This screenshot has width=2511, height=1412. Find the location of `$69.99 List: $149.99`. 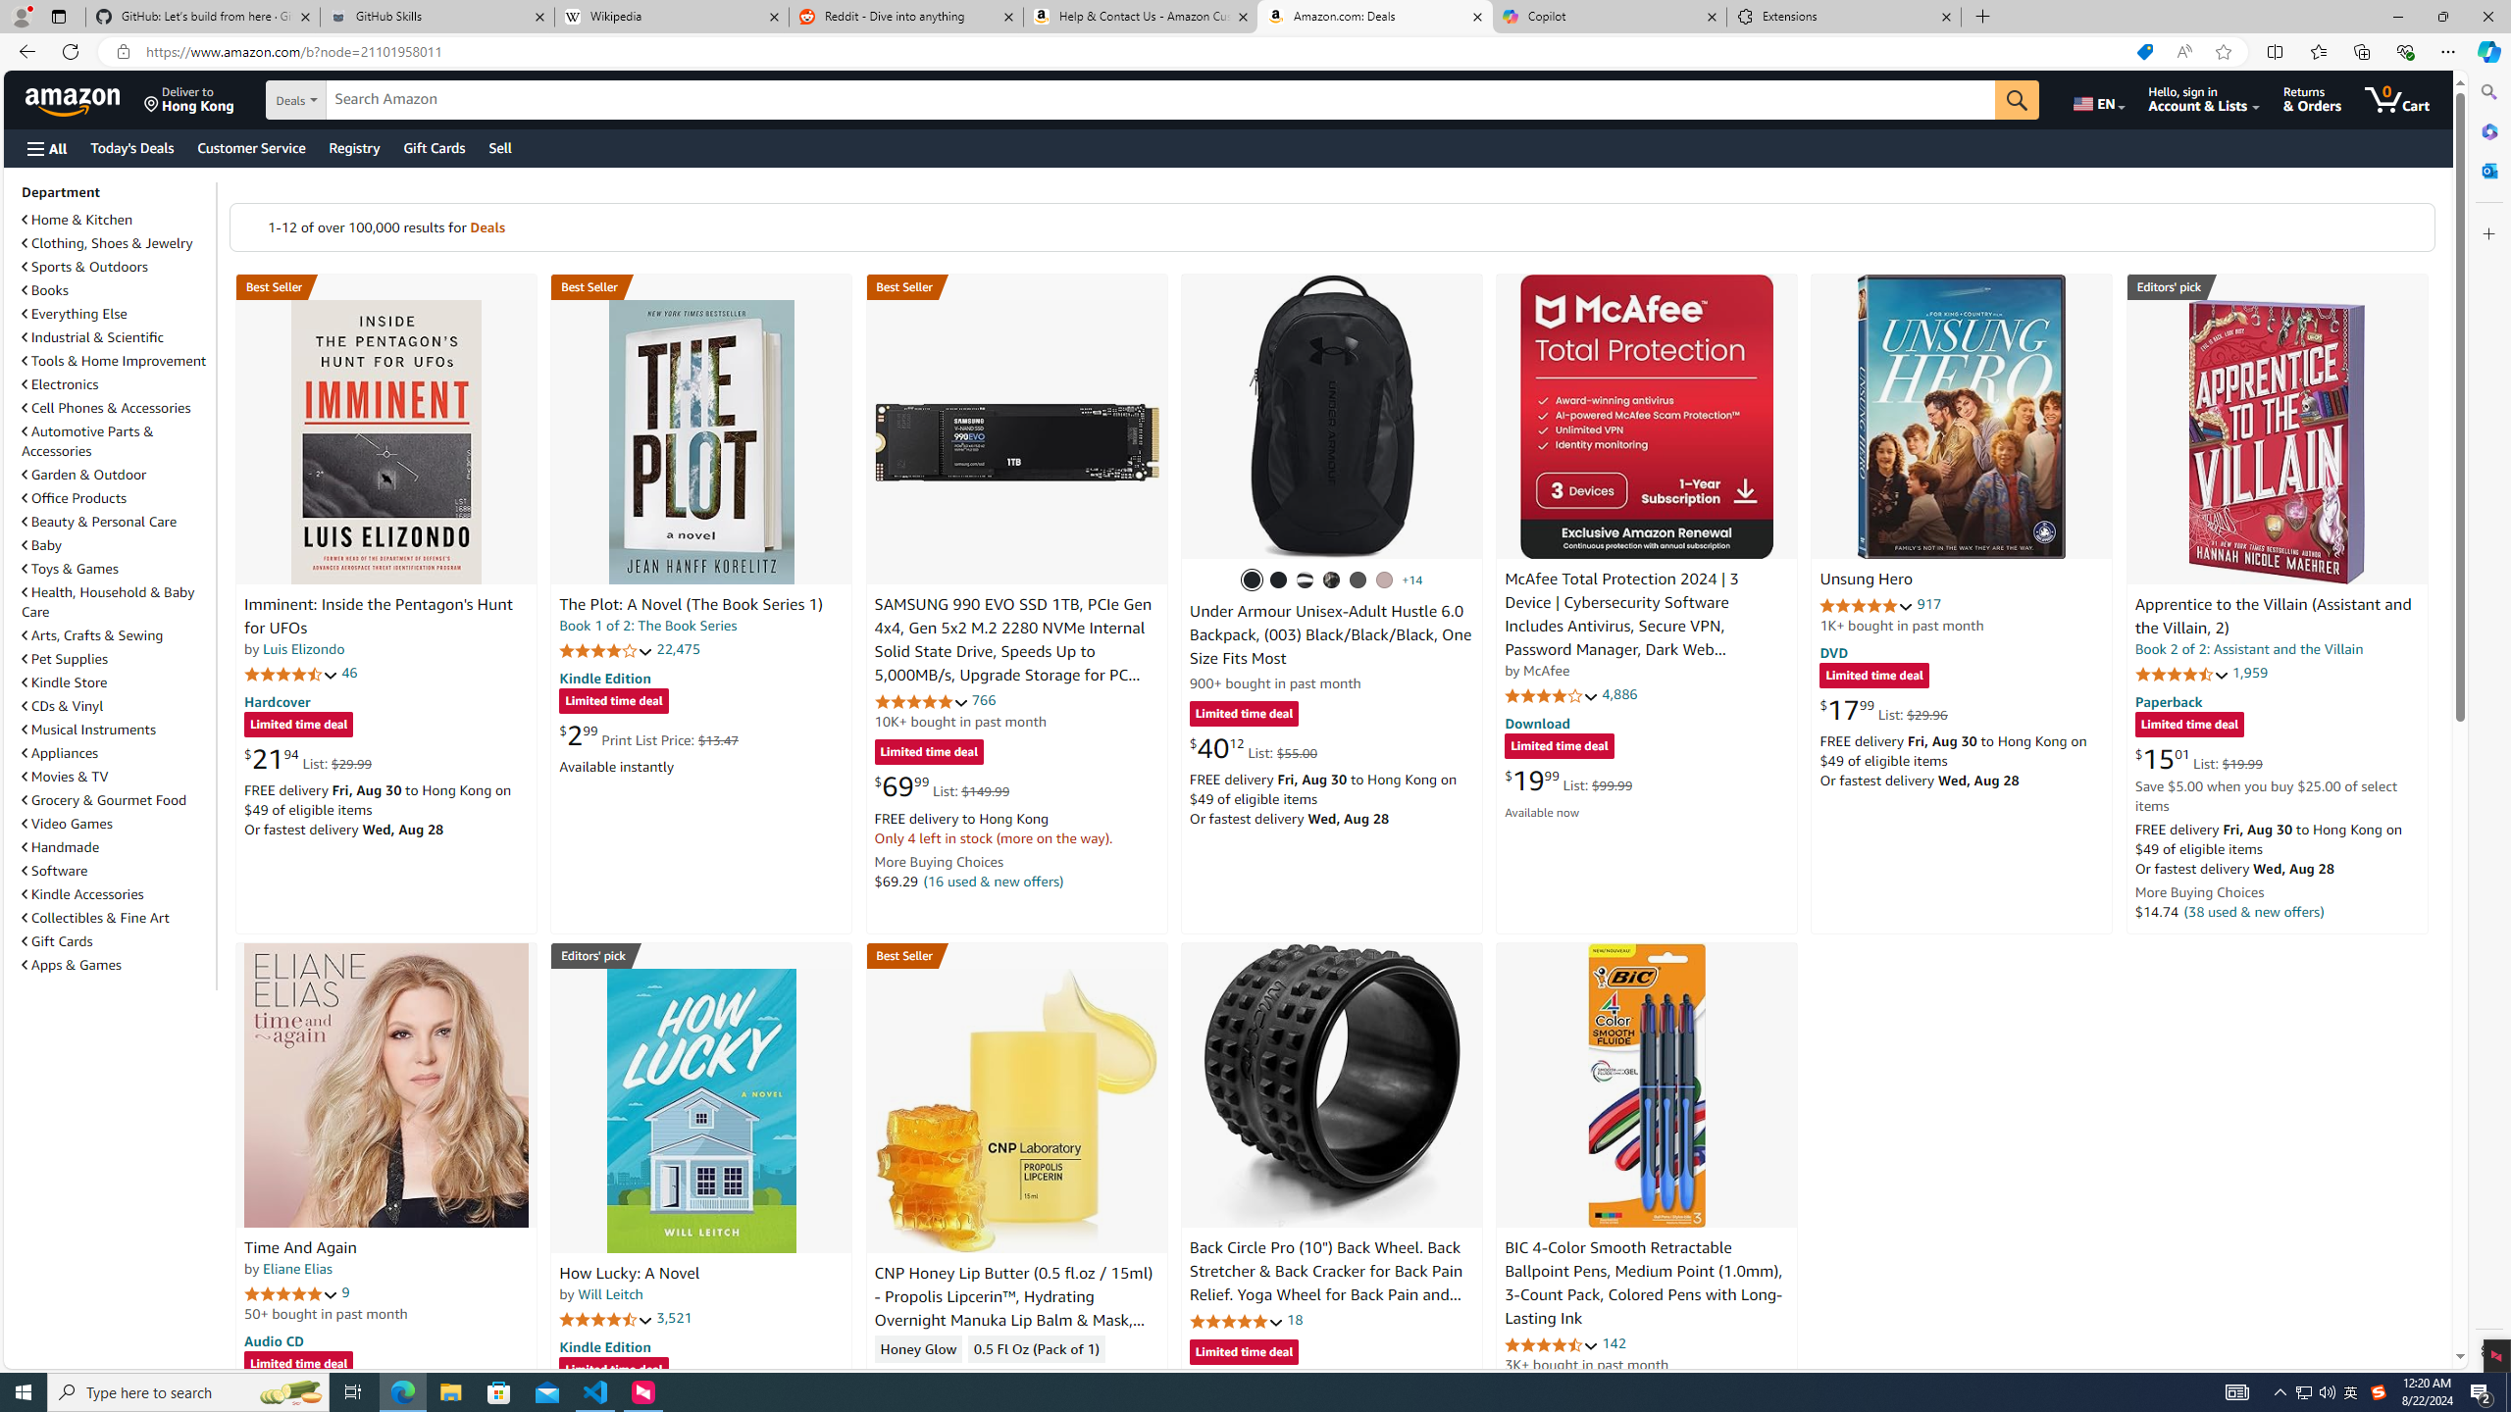

$69.99 List: $149.99 is located at coordinates (942, 785).